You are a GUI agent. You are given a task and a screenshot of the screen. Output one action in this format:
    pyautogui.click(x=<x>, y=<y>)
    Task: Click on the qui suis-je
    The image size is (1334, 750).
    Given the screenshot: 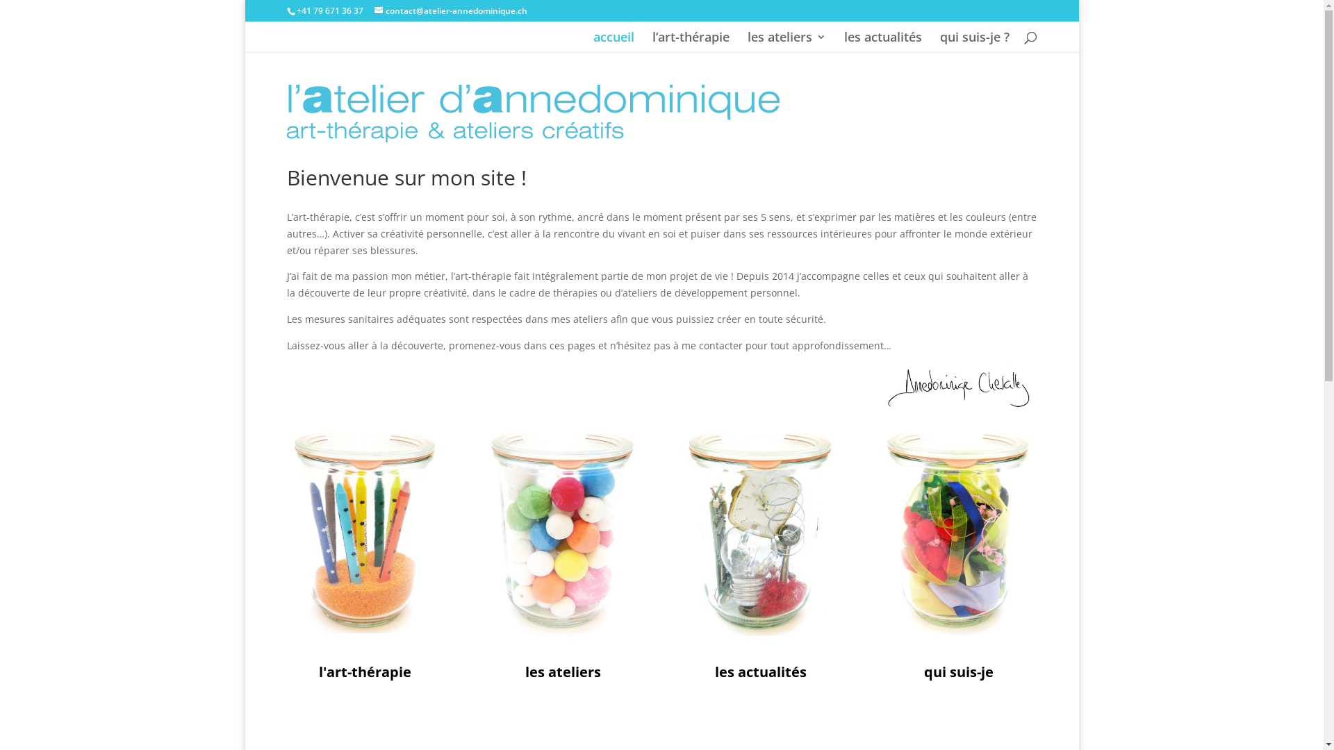 What is the action you would take?
    pyautogui.click(x=959, y=672)
    